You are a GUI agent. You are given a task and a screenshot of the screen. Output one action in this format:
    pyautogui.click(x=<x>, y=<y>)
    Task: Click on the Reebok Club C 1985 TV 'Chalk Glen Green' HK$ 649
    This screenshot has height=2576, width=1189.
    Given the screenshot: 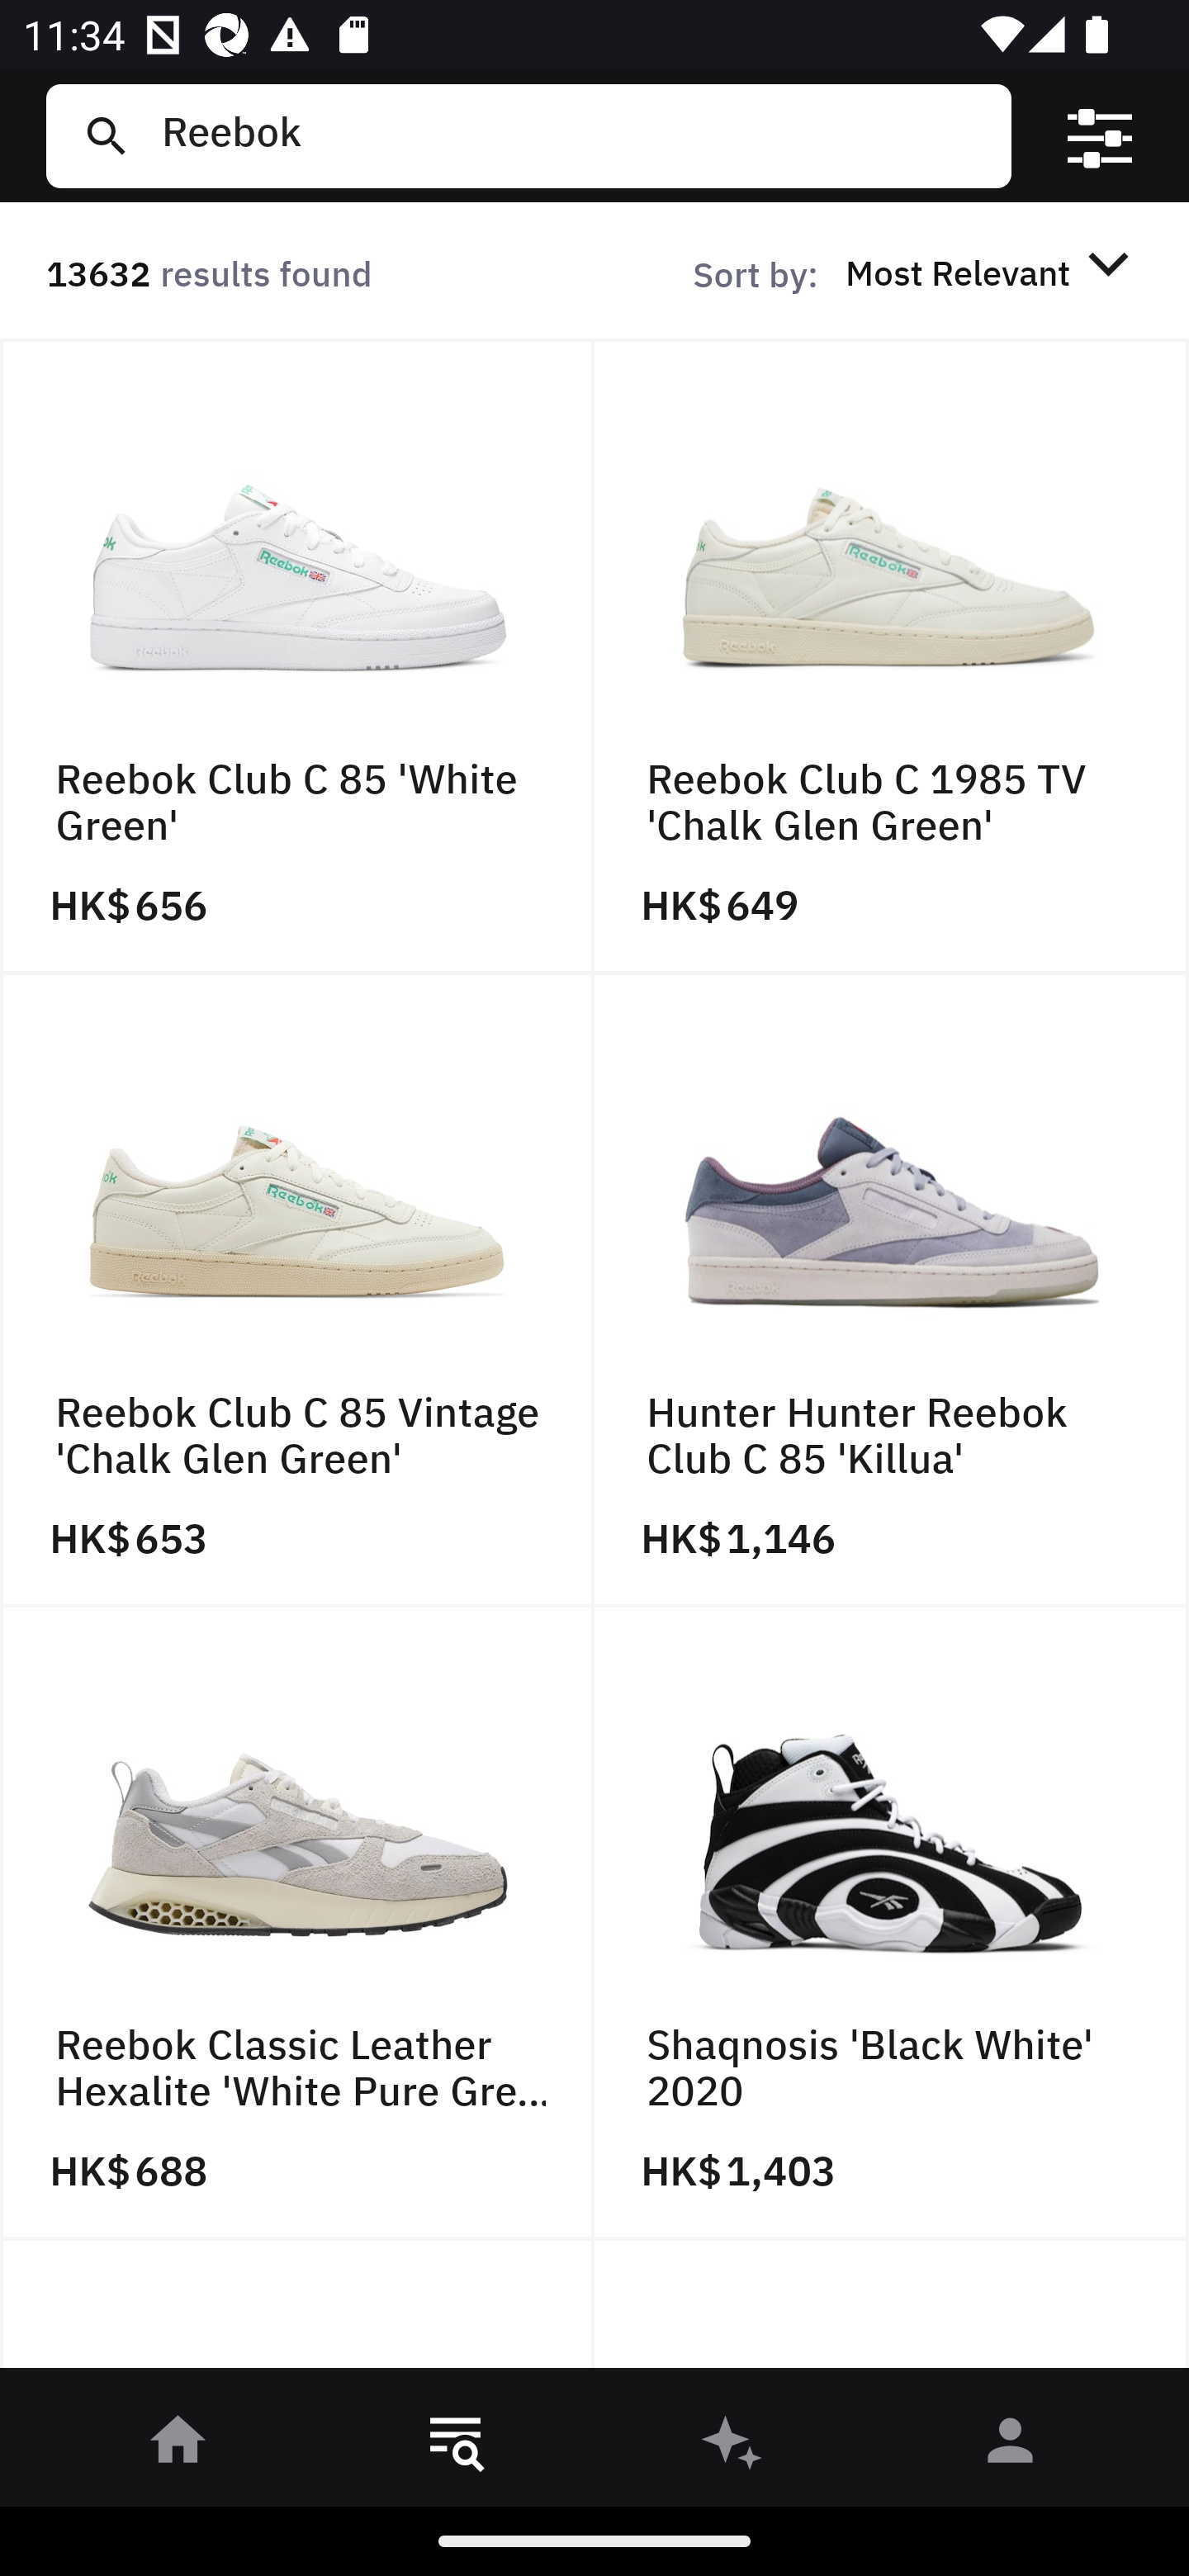 What is the action you would take?
    pyautogui.click(x=892, y=656)
    